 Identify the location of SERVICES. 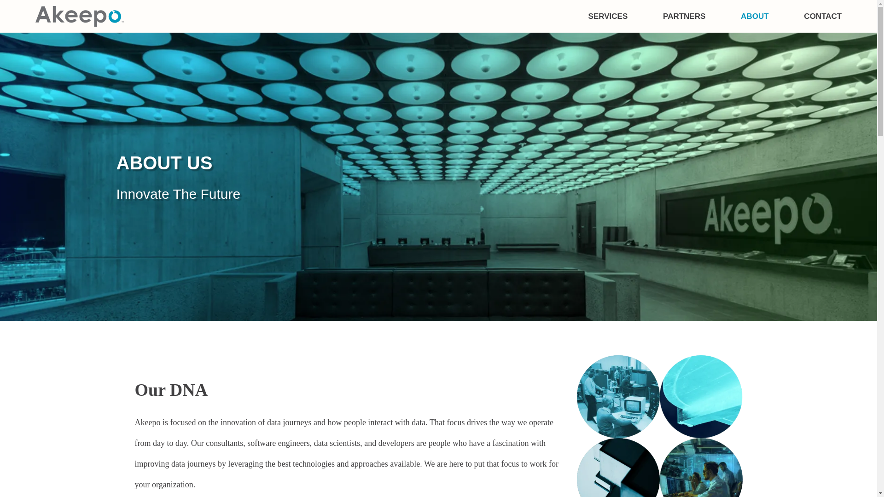
(608, 17).